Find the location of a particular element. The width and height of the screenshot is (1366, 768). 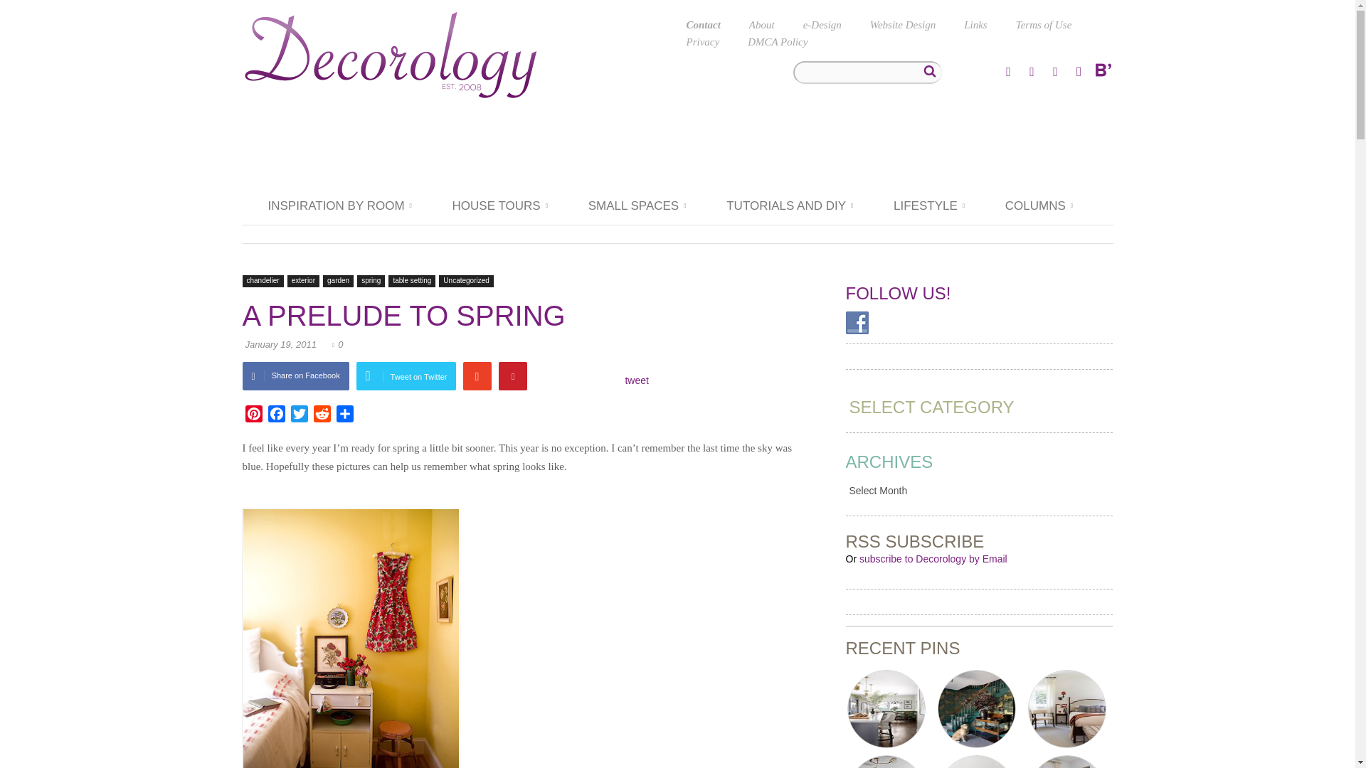

Bloglovin' is located at coordinates (1103, 70).